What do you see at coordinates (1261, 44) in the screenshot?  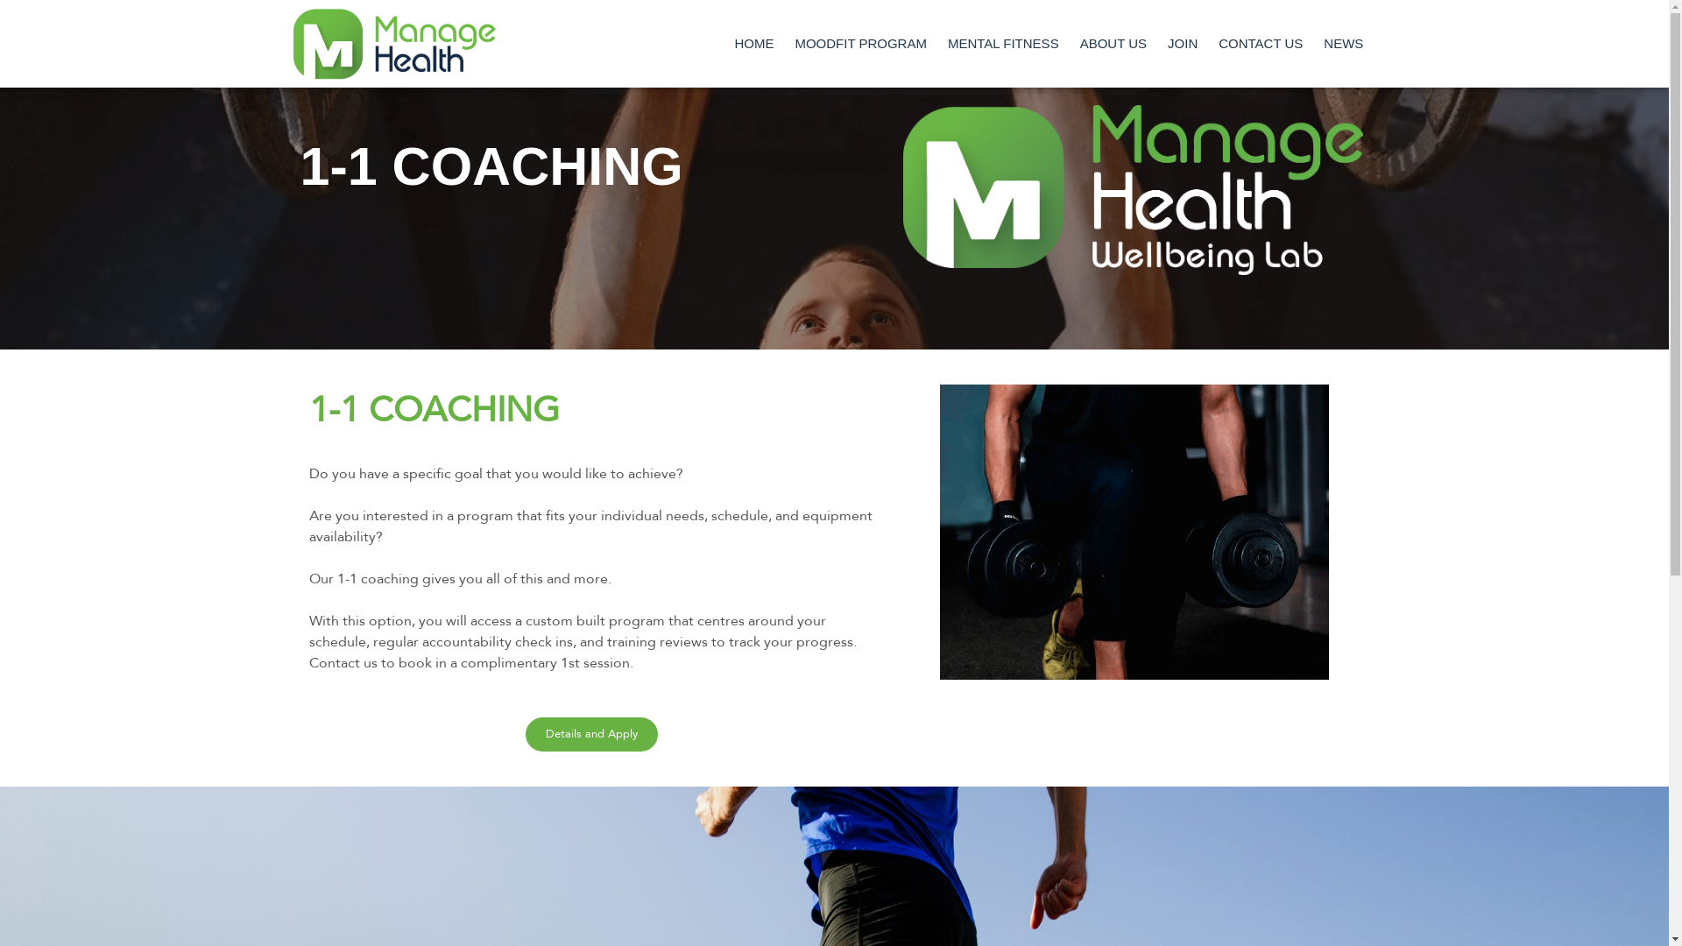 I see `CONTACT US` at bounding box center [1261, 44].